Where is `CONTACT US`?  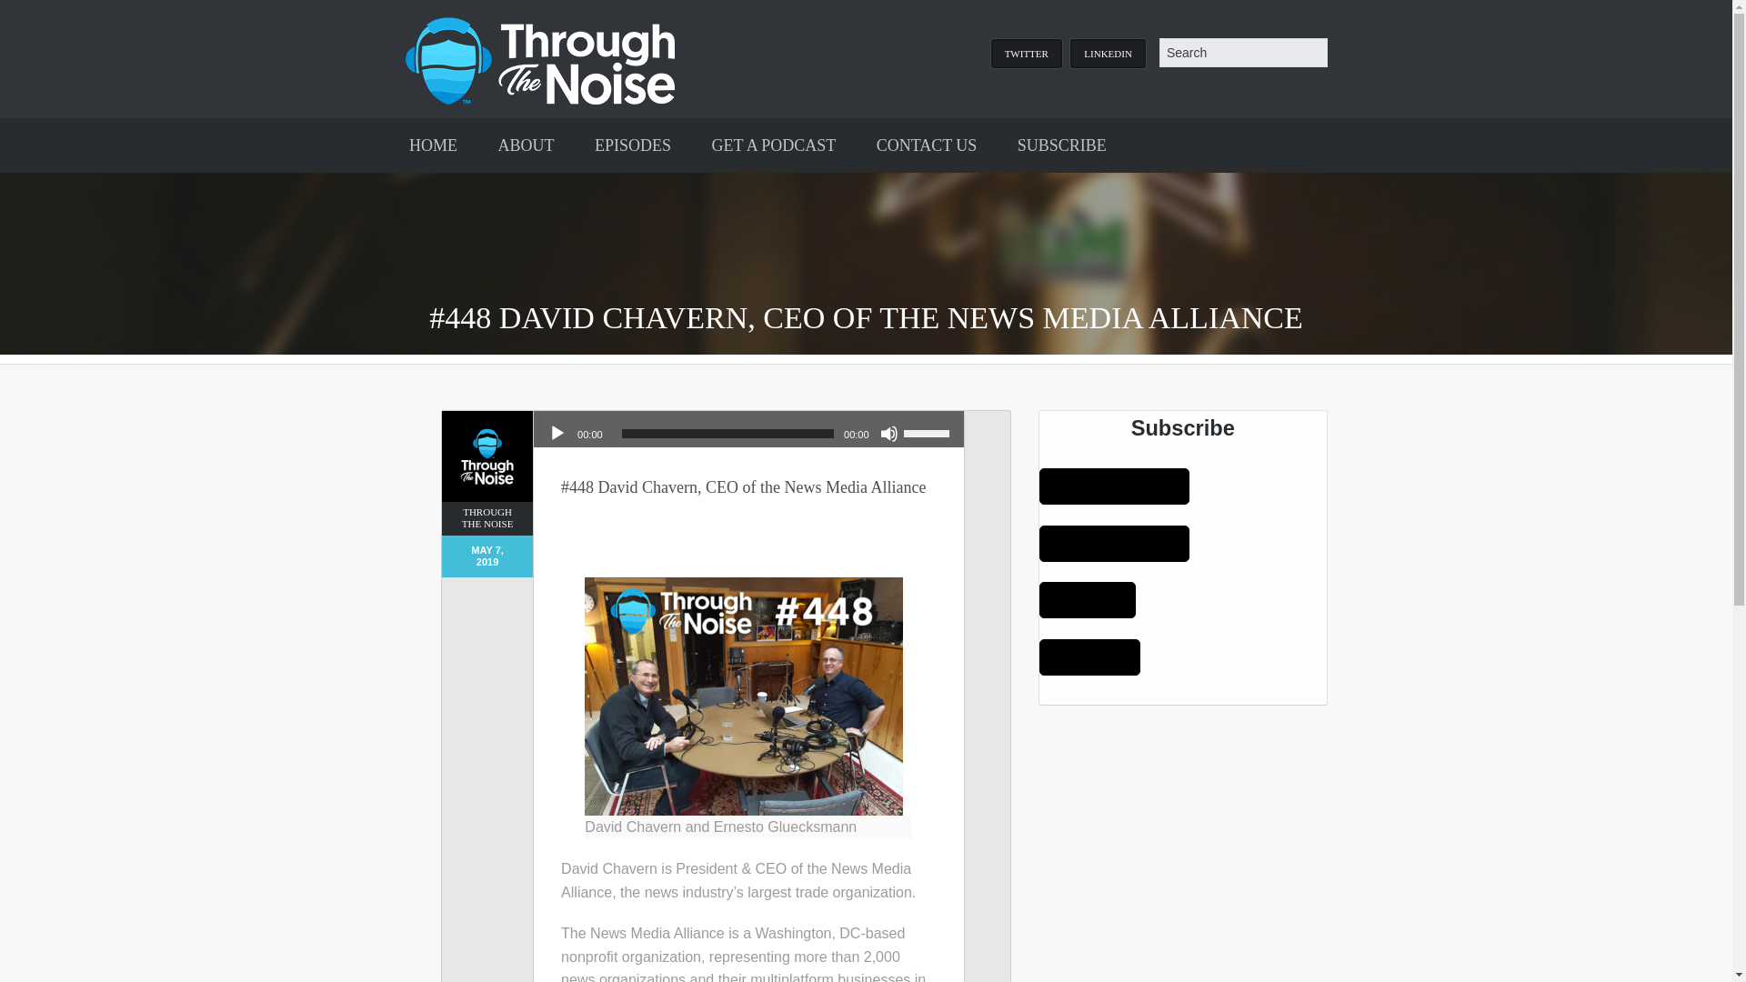
CONTACT US is located at coordinates (927, 145).